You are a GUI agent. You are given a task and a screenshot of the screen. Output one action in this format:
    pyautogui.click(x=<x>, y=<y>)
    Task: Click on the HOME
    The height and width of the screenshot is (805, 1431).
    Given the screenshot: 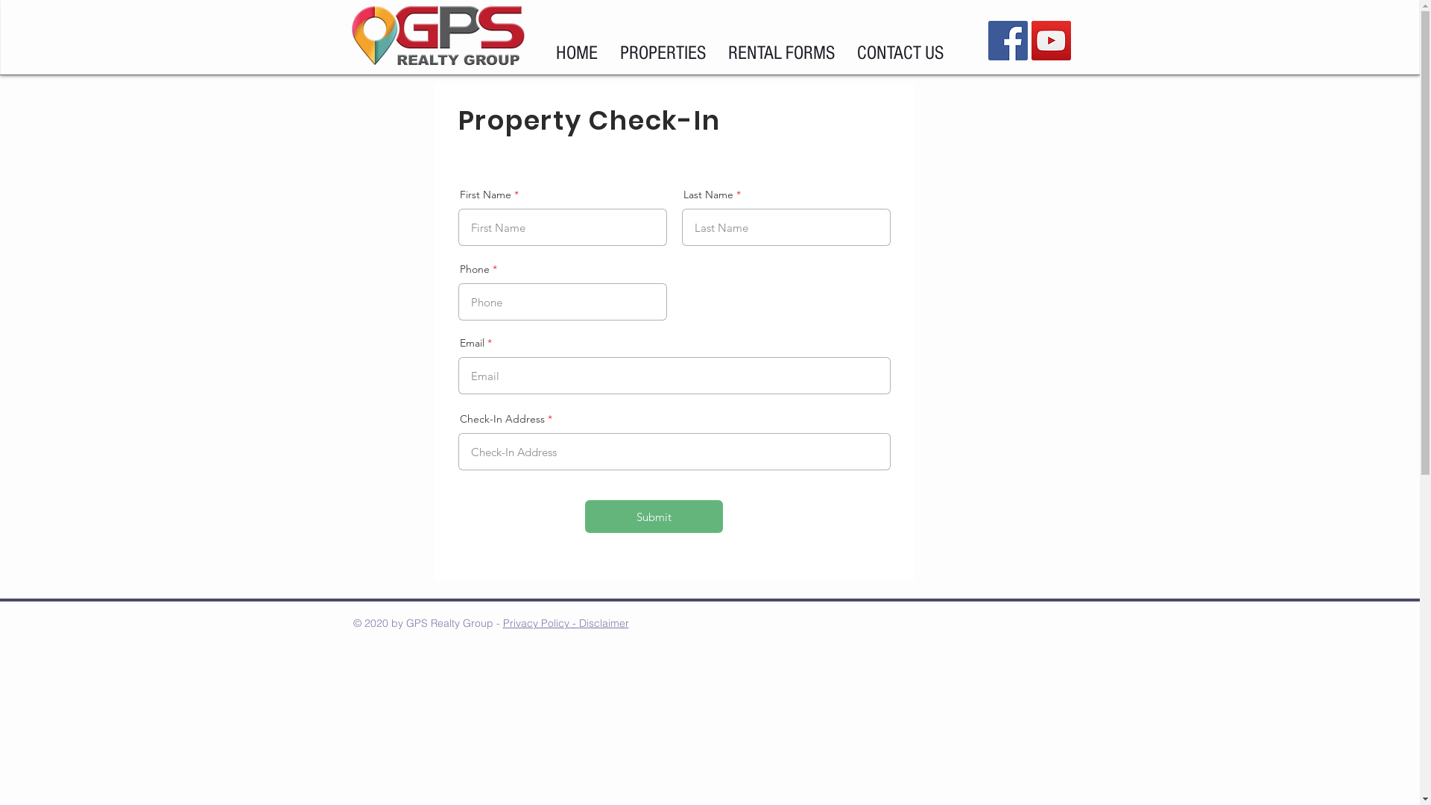 What is the action you would take?
    pyautogui.click(x=576, y=54)
    